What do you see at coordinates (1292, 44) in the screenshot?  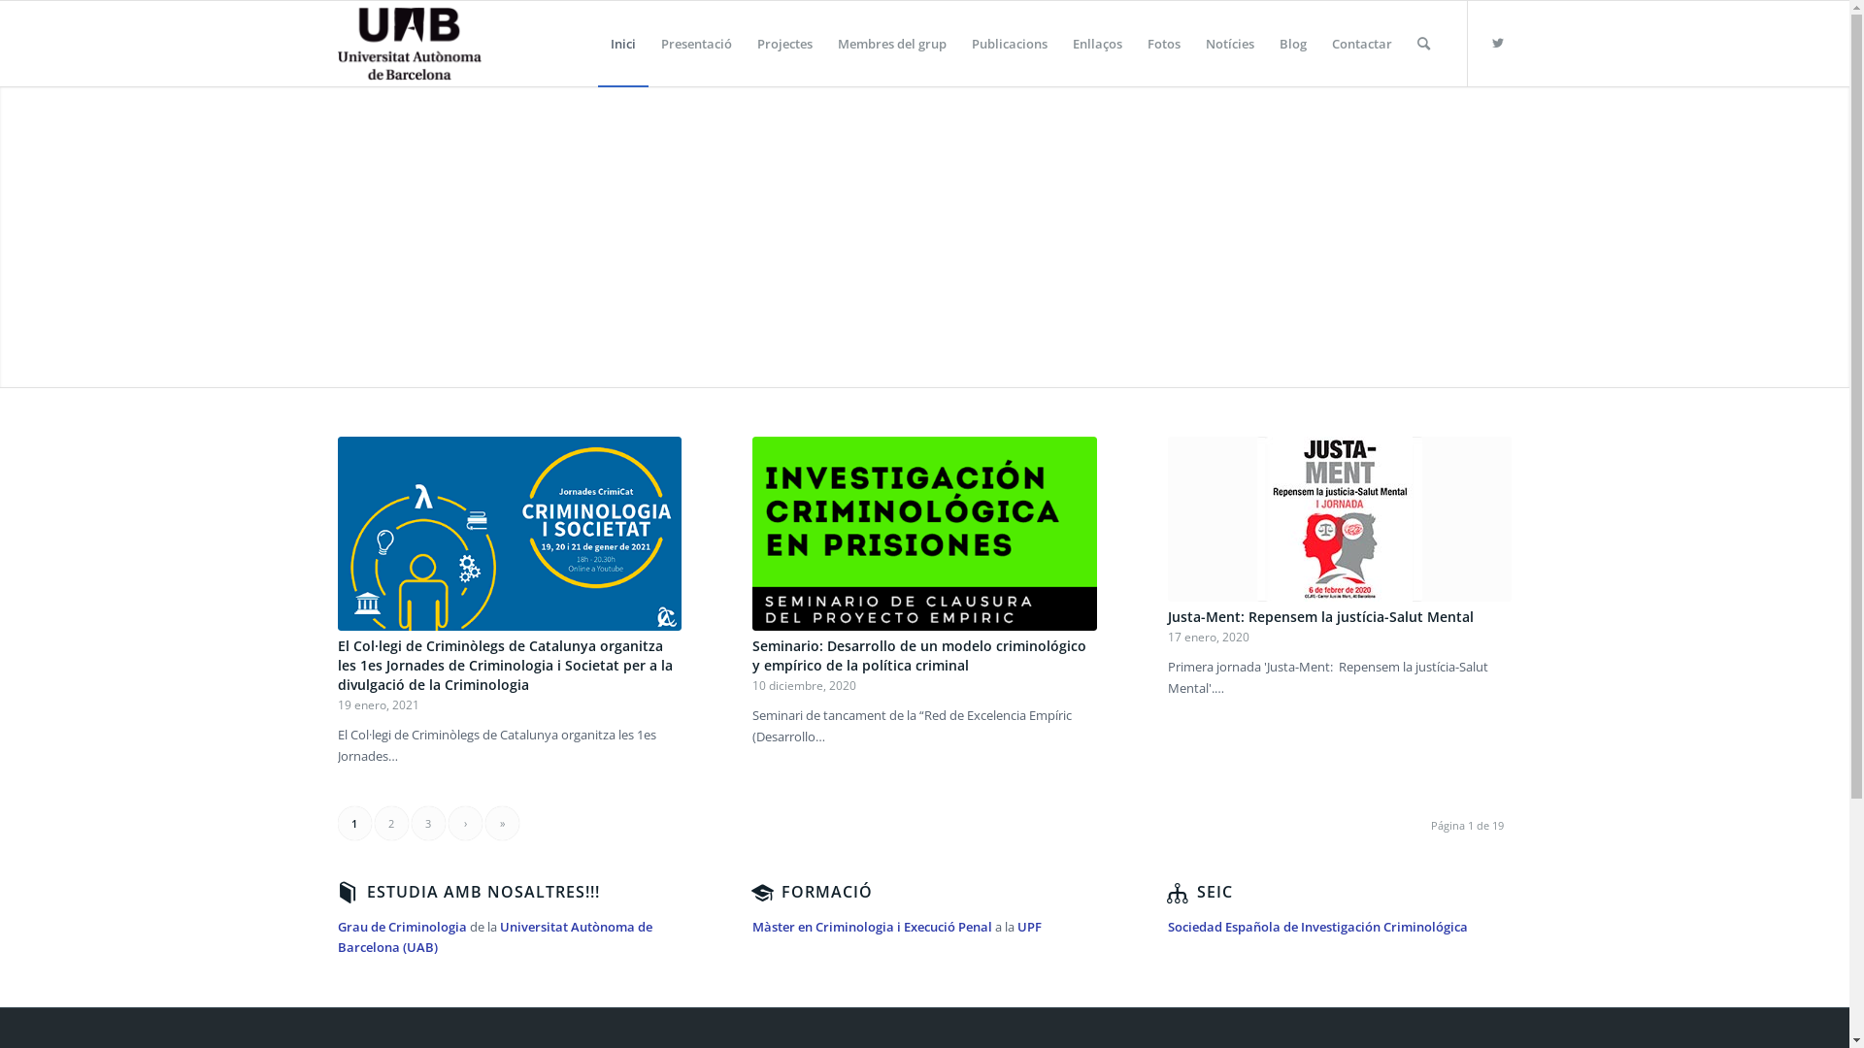 I see `Blog` at bounding box center [1292, 44].